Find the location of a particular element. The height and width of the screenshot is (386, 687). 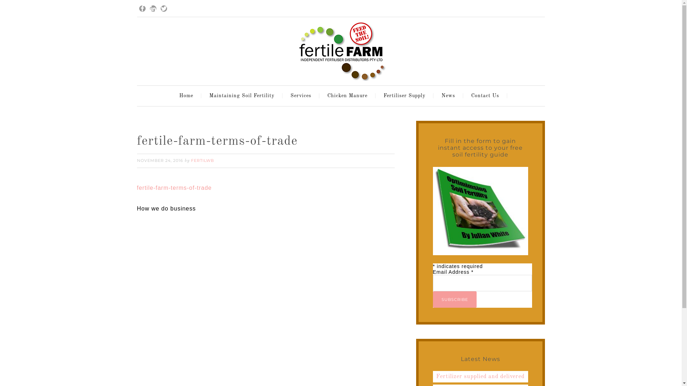

Fertile Farm is located at coordinates (341, 46).